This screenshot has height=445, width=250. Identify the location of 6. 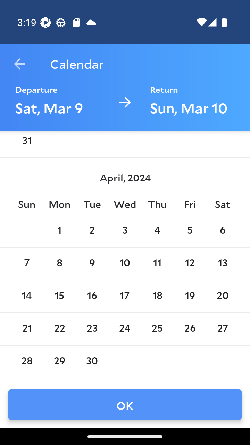
(223, 231).